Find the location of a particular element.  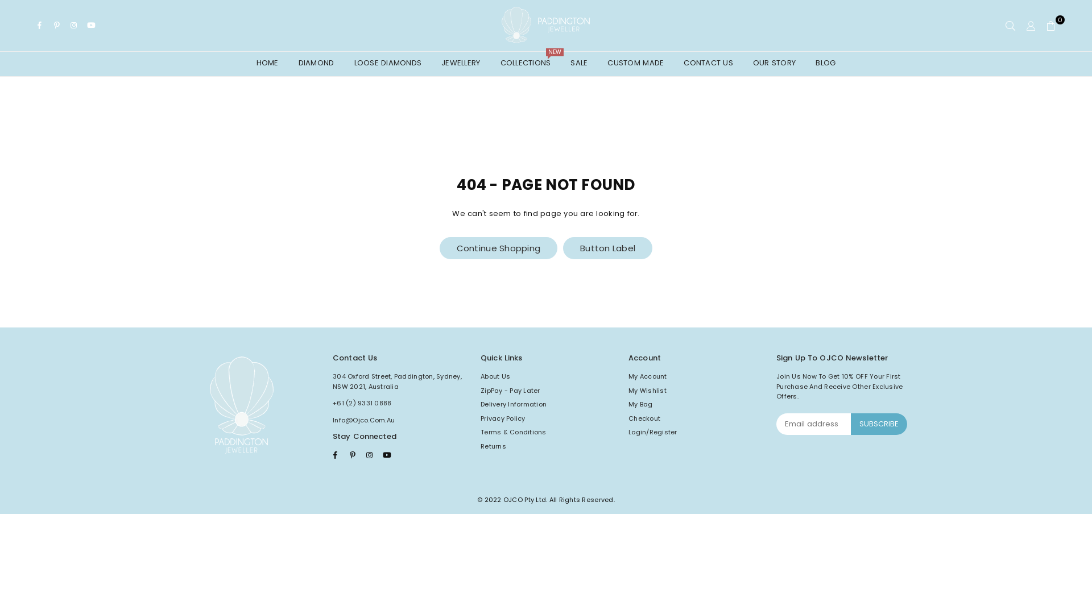

PADDINGTON JEWELLER - OJCO is located at coordinates (546, 26).